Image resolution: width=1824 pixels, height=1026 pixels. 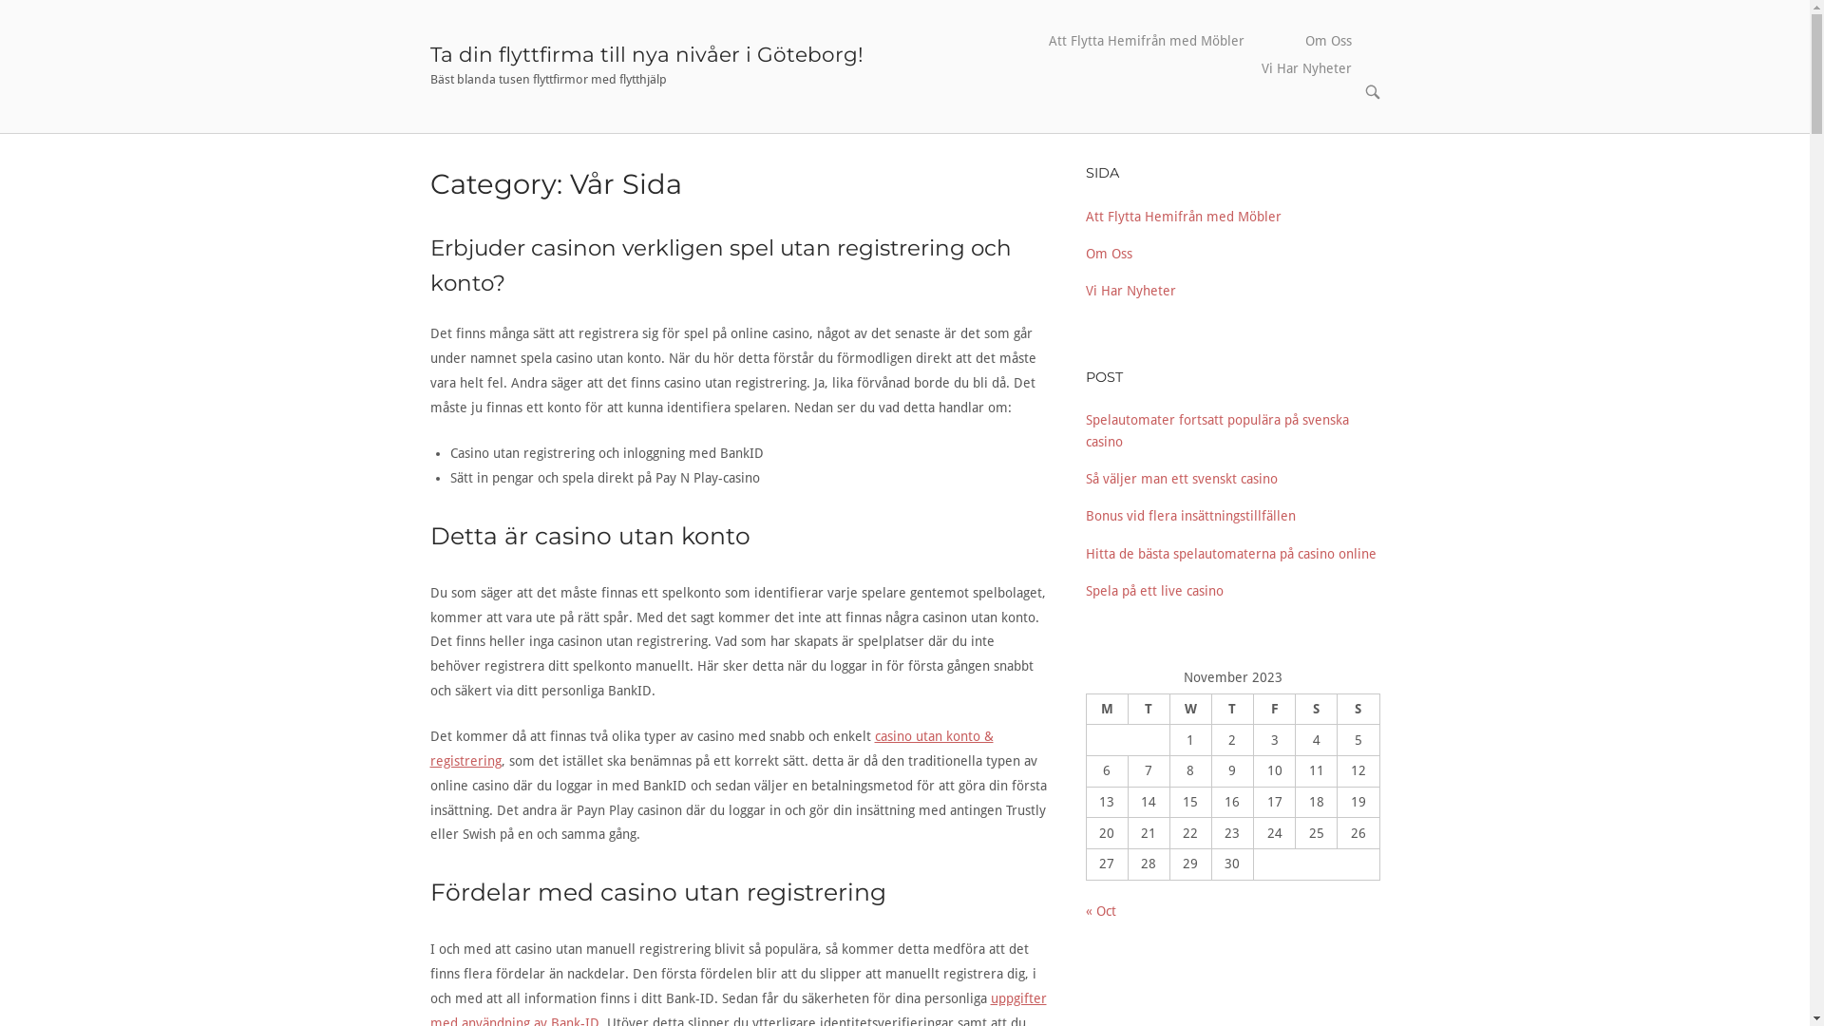 What do you see at coordinates (1372, 93) in the screenshot?
I see `OPEN SEARCH BAR` at bounding box center [1372, 93].